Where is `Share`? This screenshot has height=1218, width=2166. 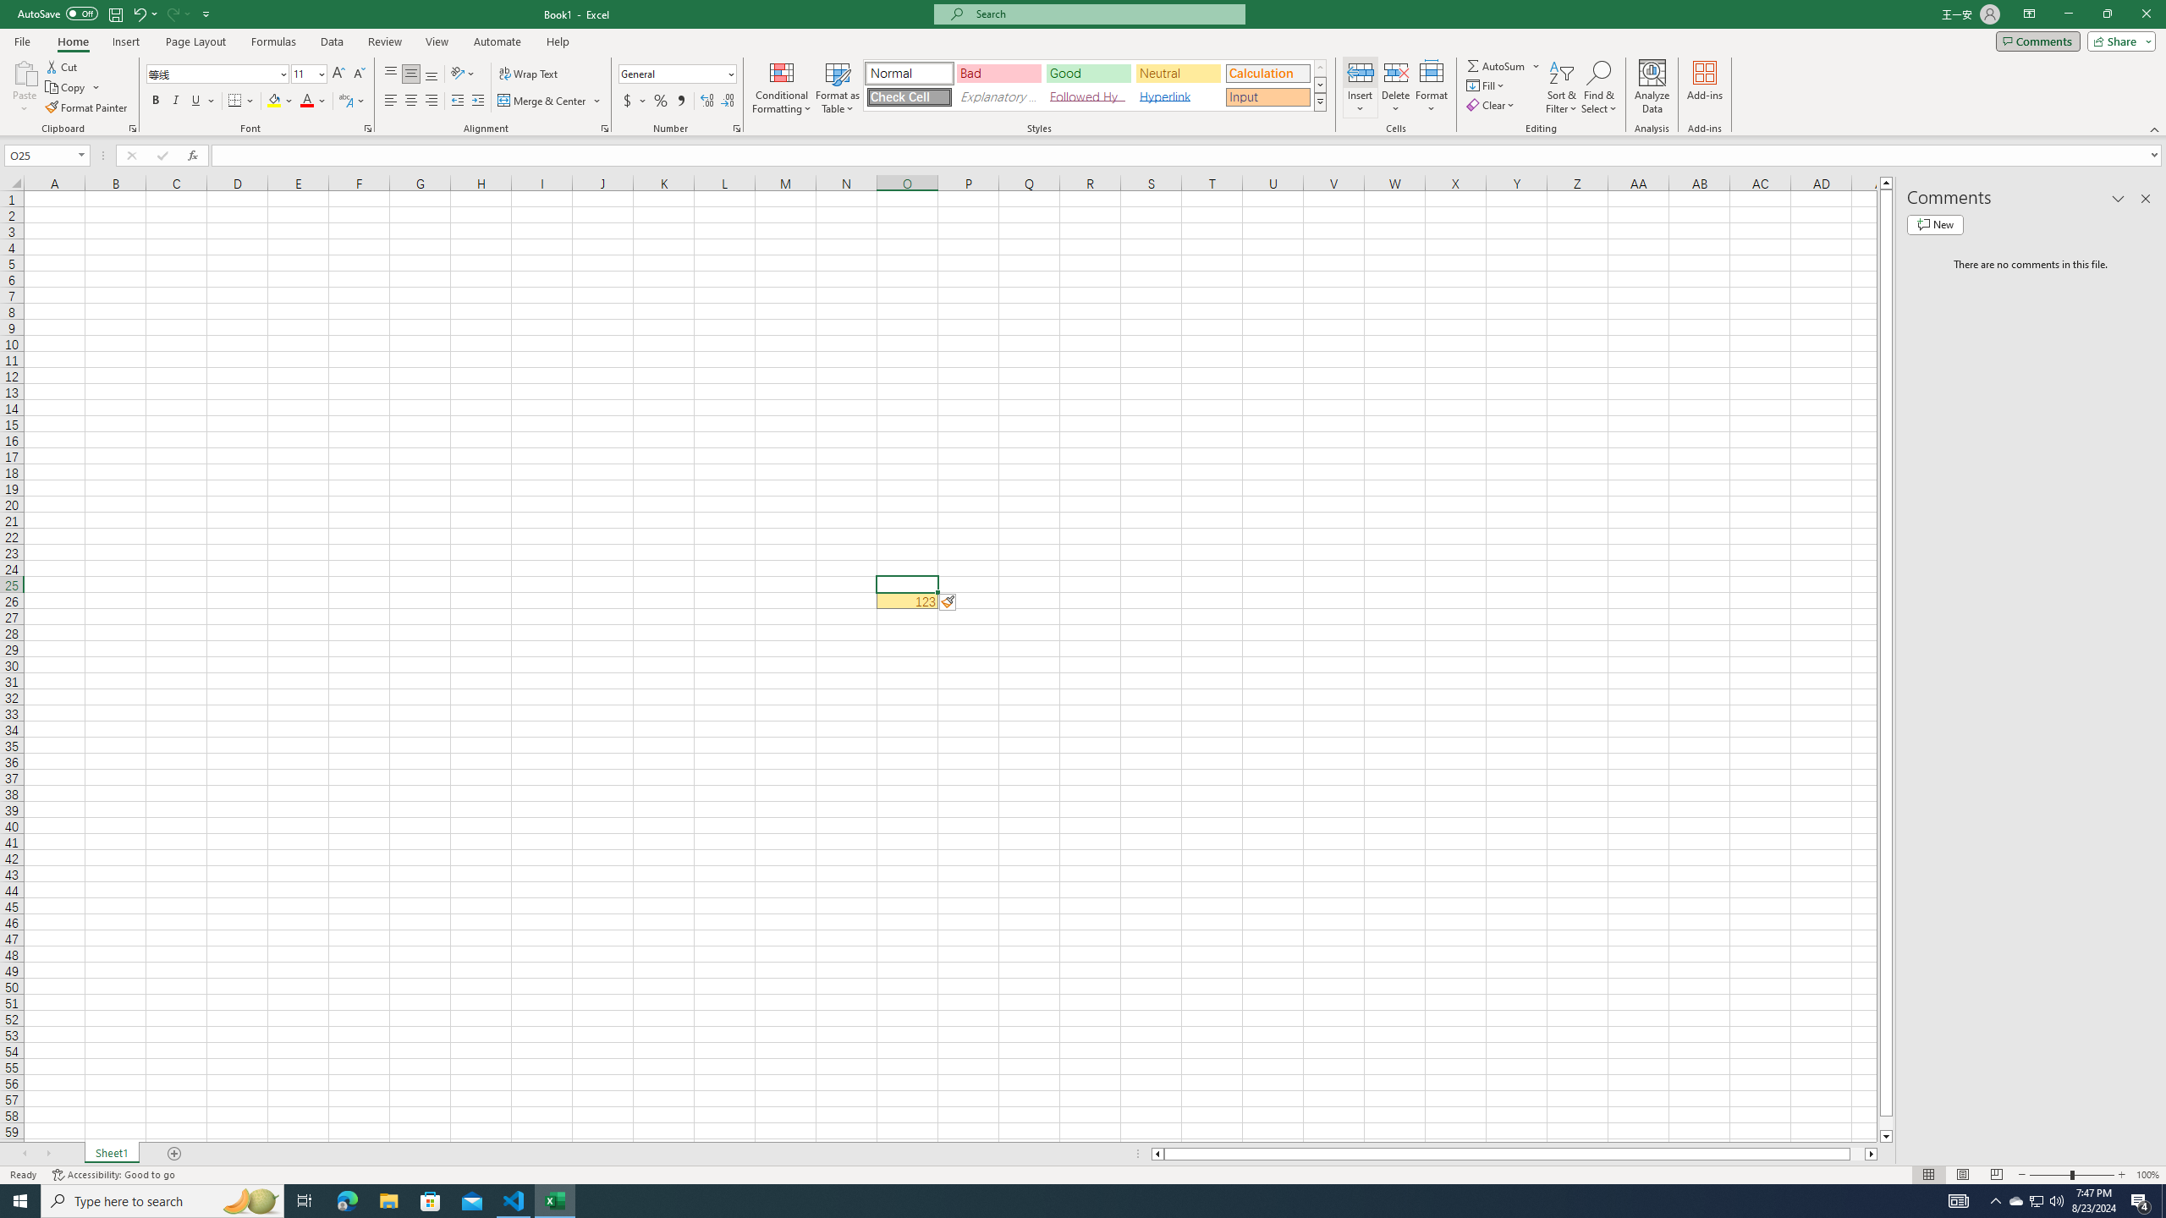 Share is located at coordinates (2119, 41).